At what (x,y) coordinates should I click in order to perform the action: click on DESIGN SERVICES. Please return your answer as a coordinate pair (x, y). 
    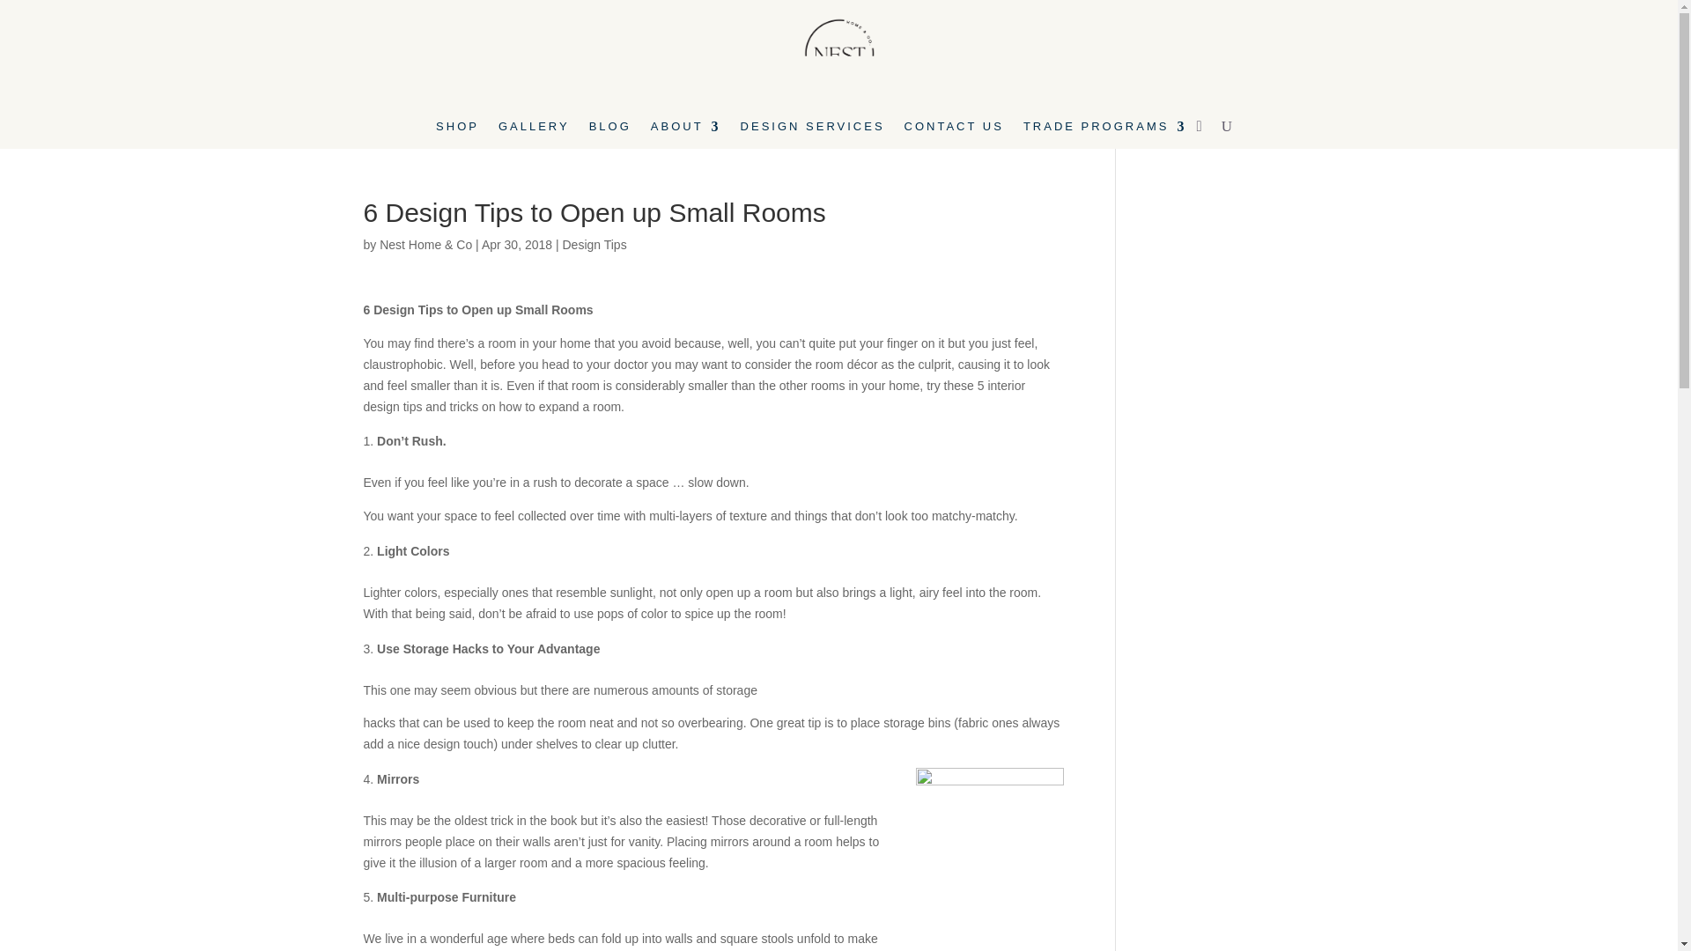
    Looking at the image, I should click on (812, 130).